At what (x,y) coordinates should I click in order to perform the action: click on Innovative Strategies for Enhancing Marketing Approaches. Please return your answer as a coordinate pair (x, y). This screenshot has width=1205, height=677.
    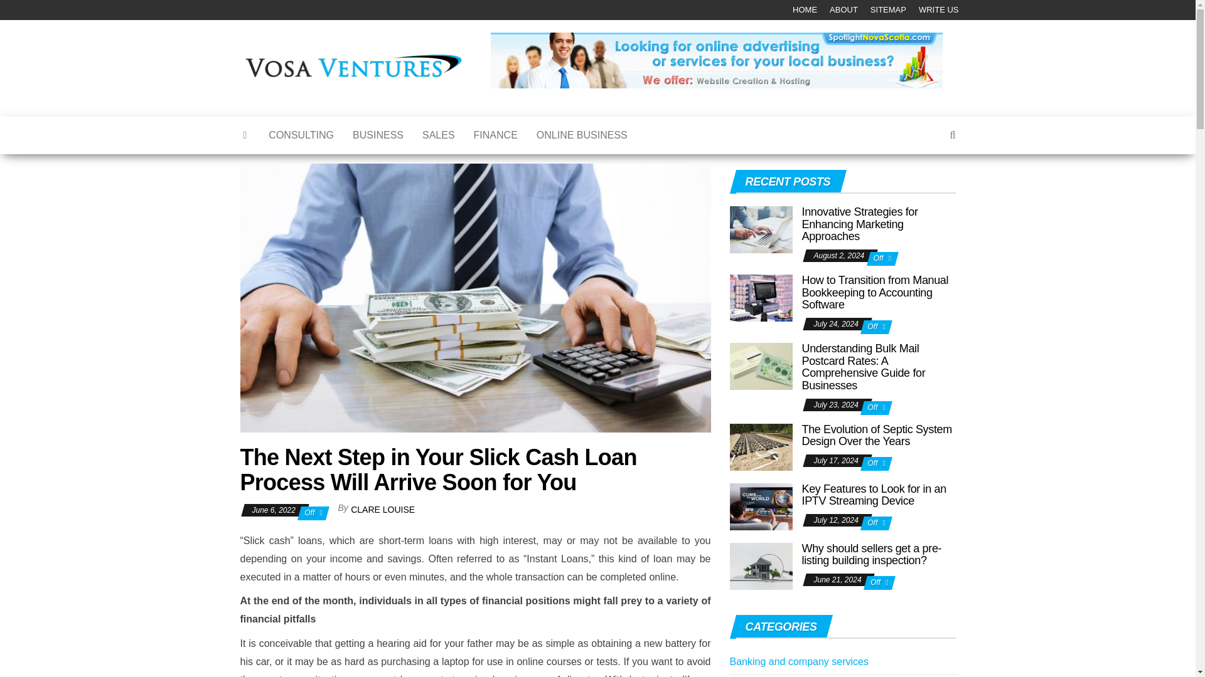
    Looking at the image, I should click on (760, 229).